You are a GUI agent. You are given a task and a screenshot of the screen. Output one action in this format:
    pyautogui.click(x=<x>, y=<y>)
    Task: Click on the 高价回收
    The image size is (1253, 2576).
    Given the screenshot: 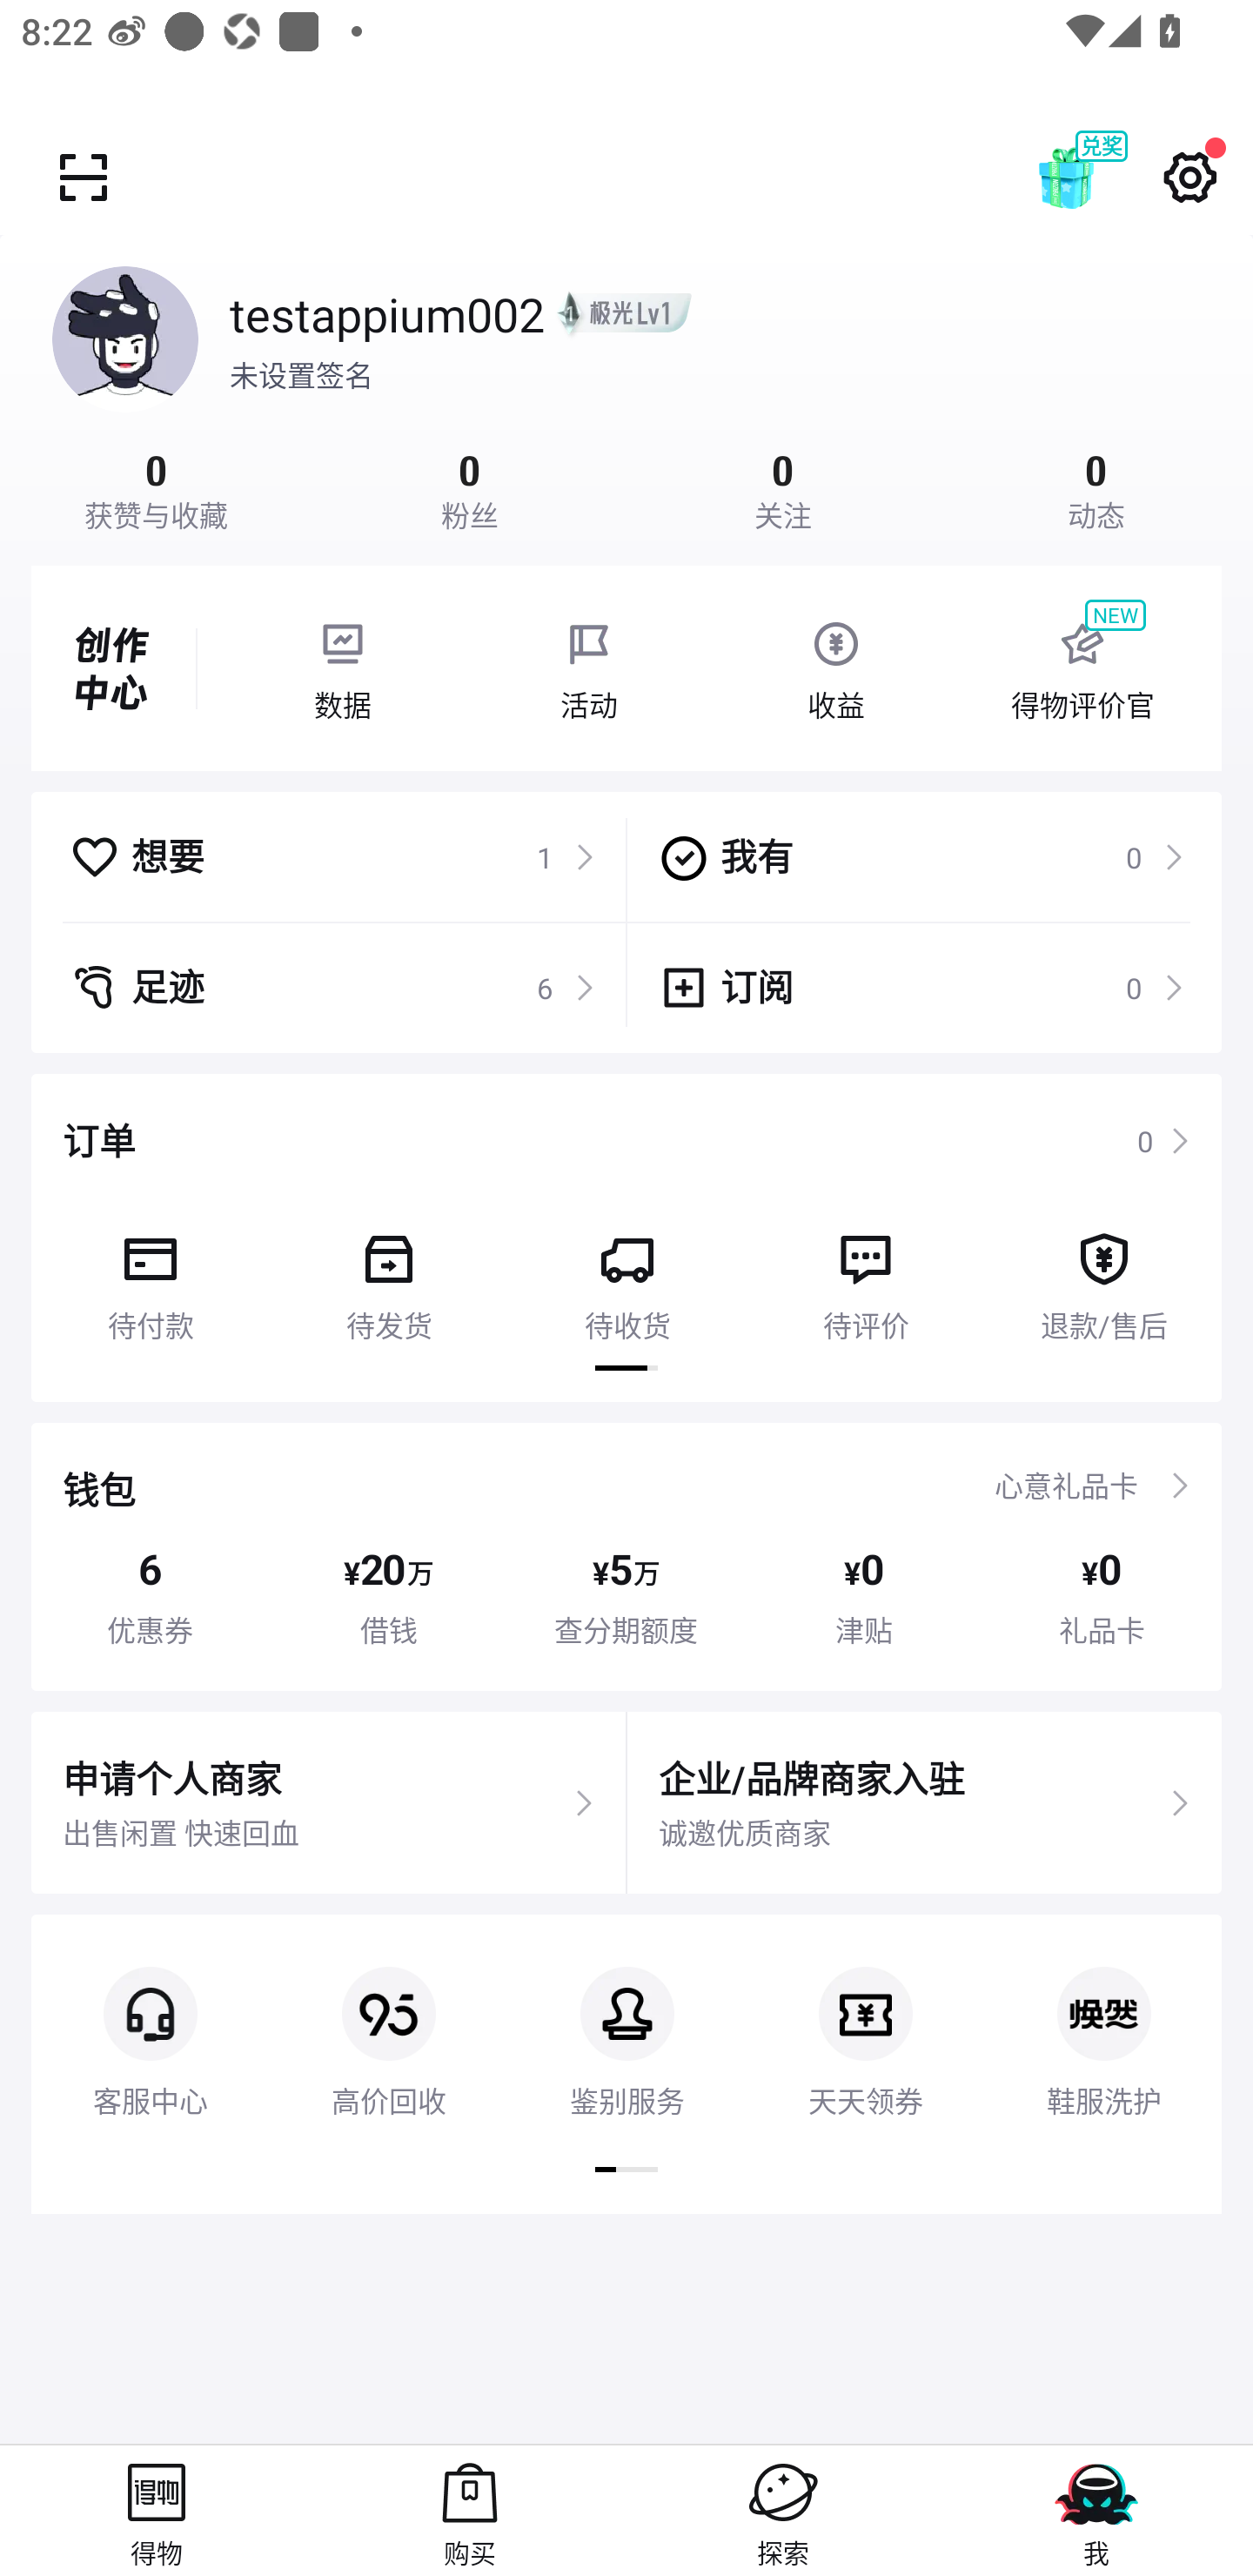 What is the action you would take?
    pyautogui.click(x=388, y=2017)
    